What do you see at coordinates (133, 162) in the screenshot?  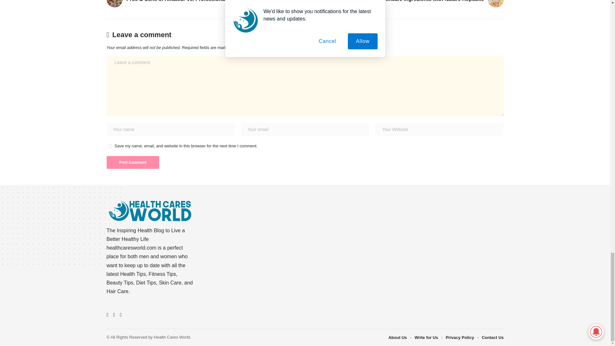 I see `Post Comment` at bounding box center [133, 162].